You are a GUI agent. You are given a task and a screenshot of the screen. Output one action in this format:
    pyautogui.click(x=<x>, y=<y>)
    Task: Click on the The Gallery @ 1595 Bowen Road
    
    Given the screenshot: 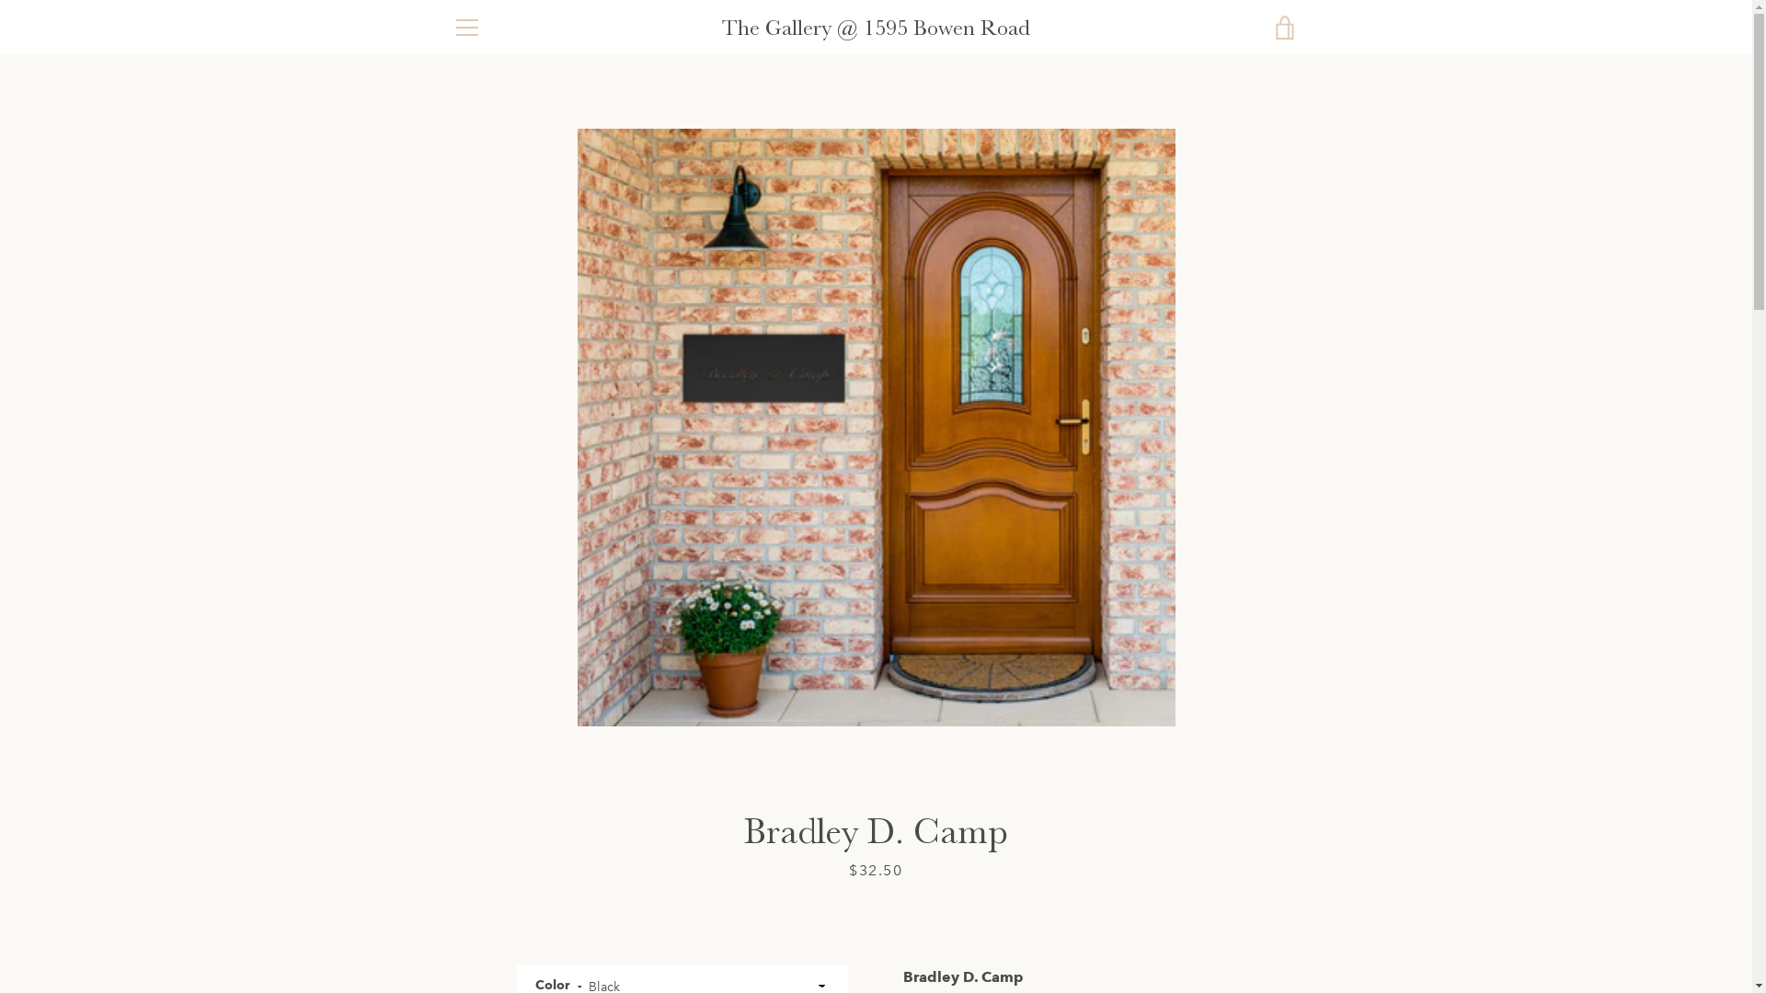 What is the action you would take?
    pyautogui.click(x=876, y=28)
    